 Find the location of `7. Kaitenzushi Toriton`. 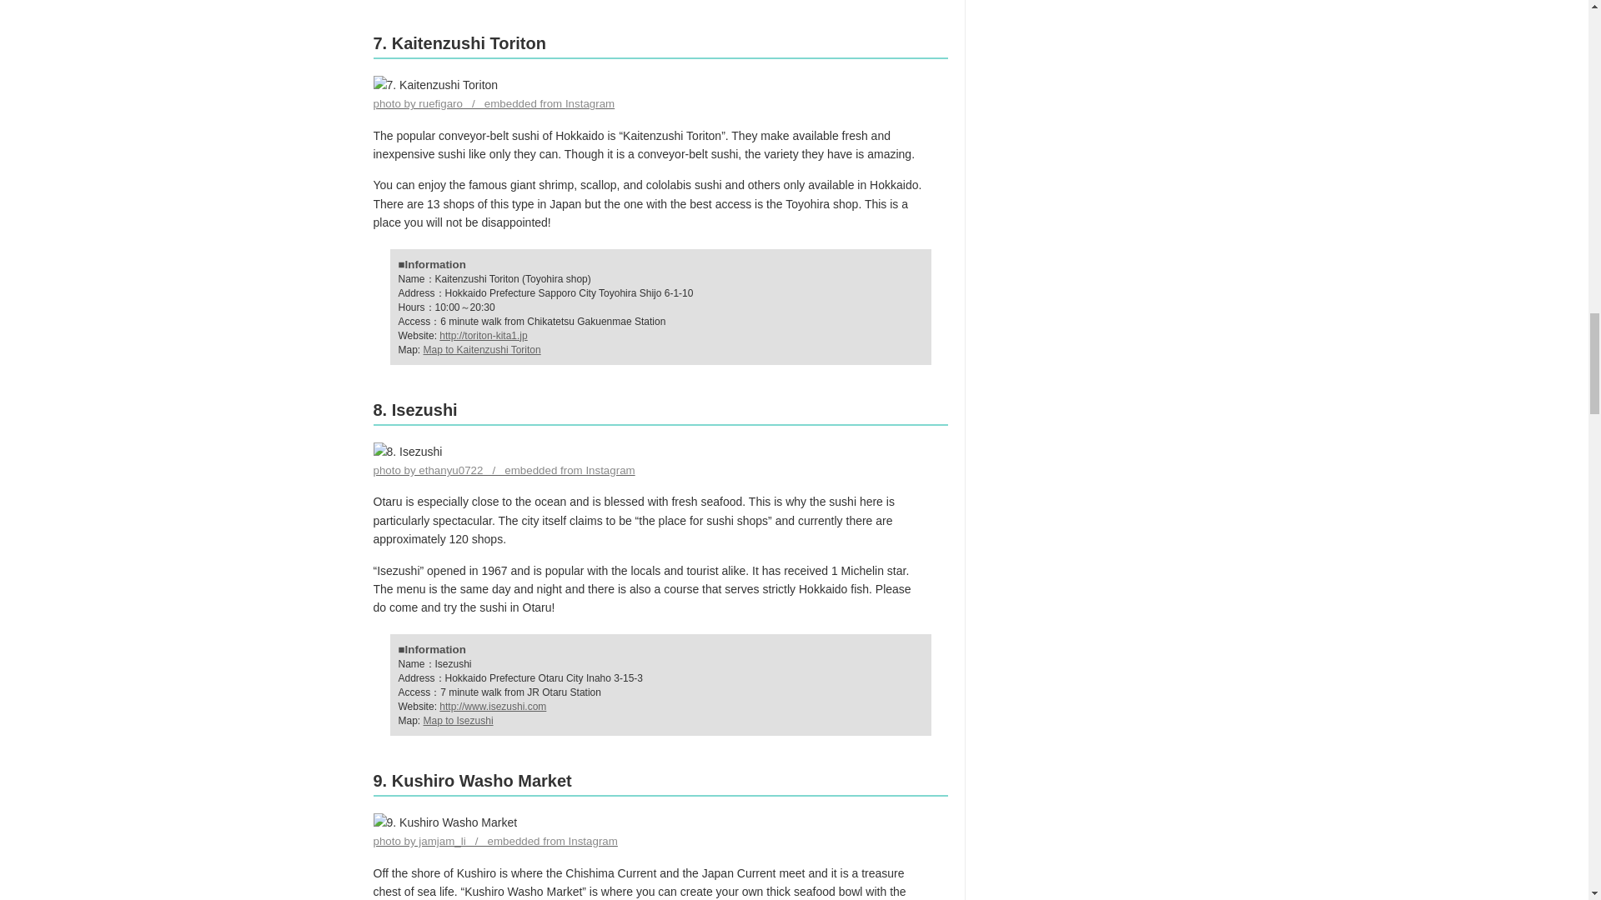

7. Kaitenzushi Toriton is located at coordinates (435, 85).